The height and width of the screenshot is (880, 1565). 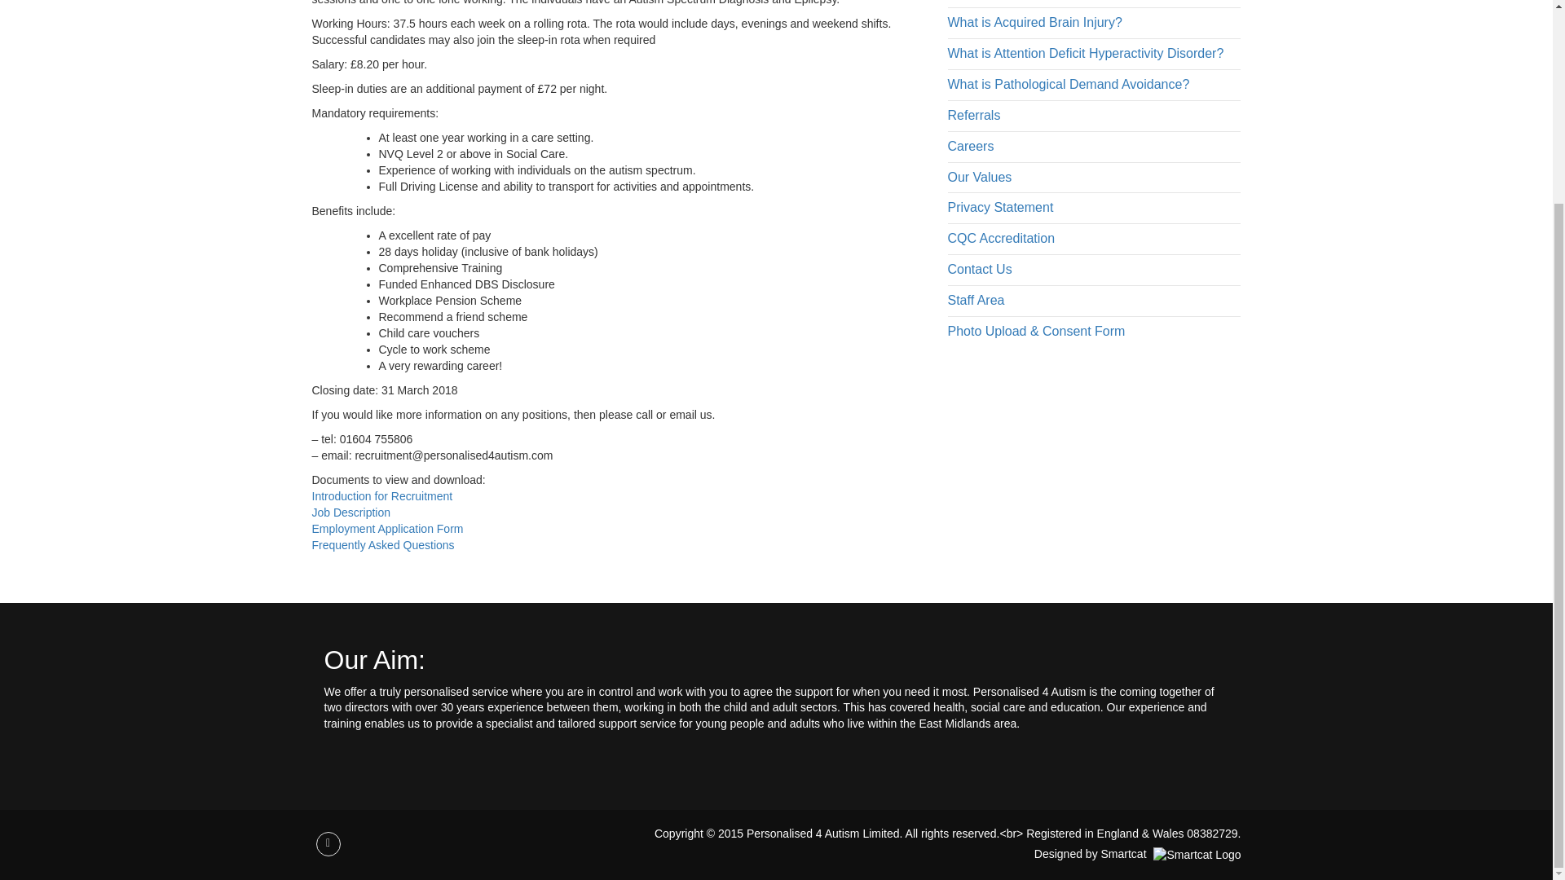 I want to click on Job Description, so click(x=350, y=513).